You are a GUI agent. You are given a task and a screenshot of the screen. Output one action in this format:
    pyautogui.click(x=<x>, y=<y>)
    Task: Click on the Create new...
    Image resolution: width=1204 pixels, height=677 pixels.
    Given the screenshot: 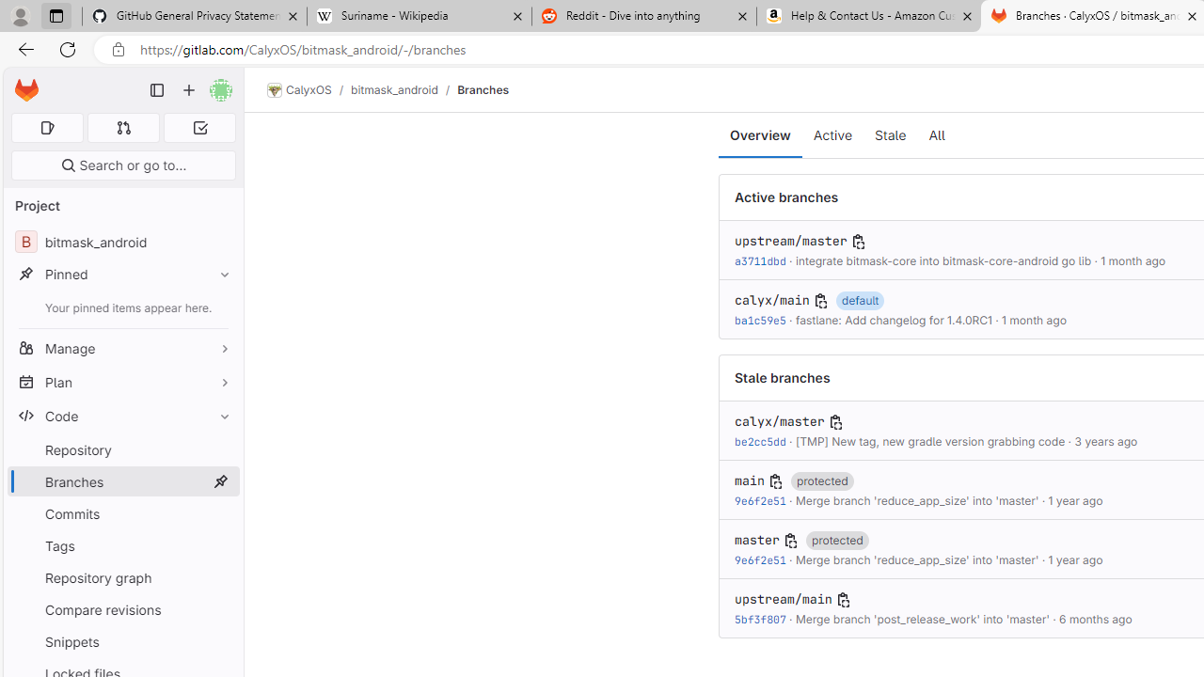 What is the action you would take?
    pyautogui.click(x=189, y=90)
    